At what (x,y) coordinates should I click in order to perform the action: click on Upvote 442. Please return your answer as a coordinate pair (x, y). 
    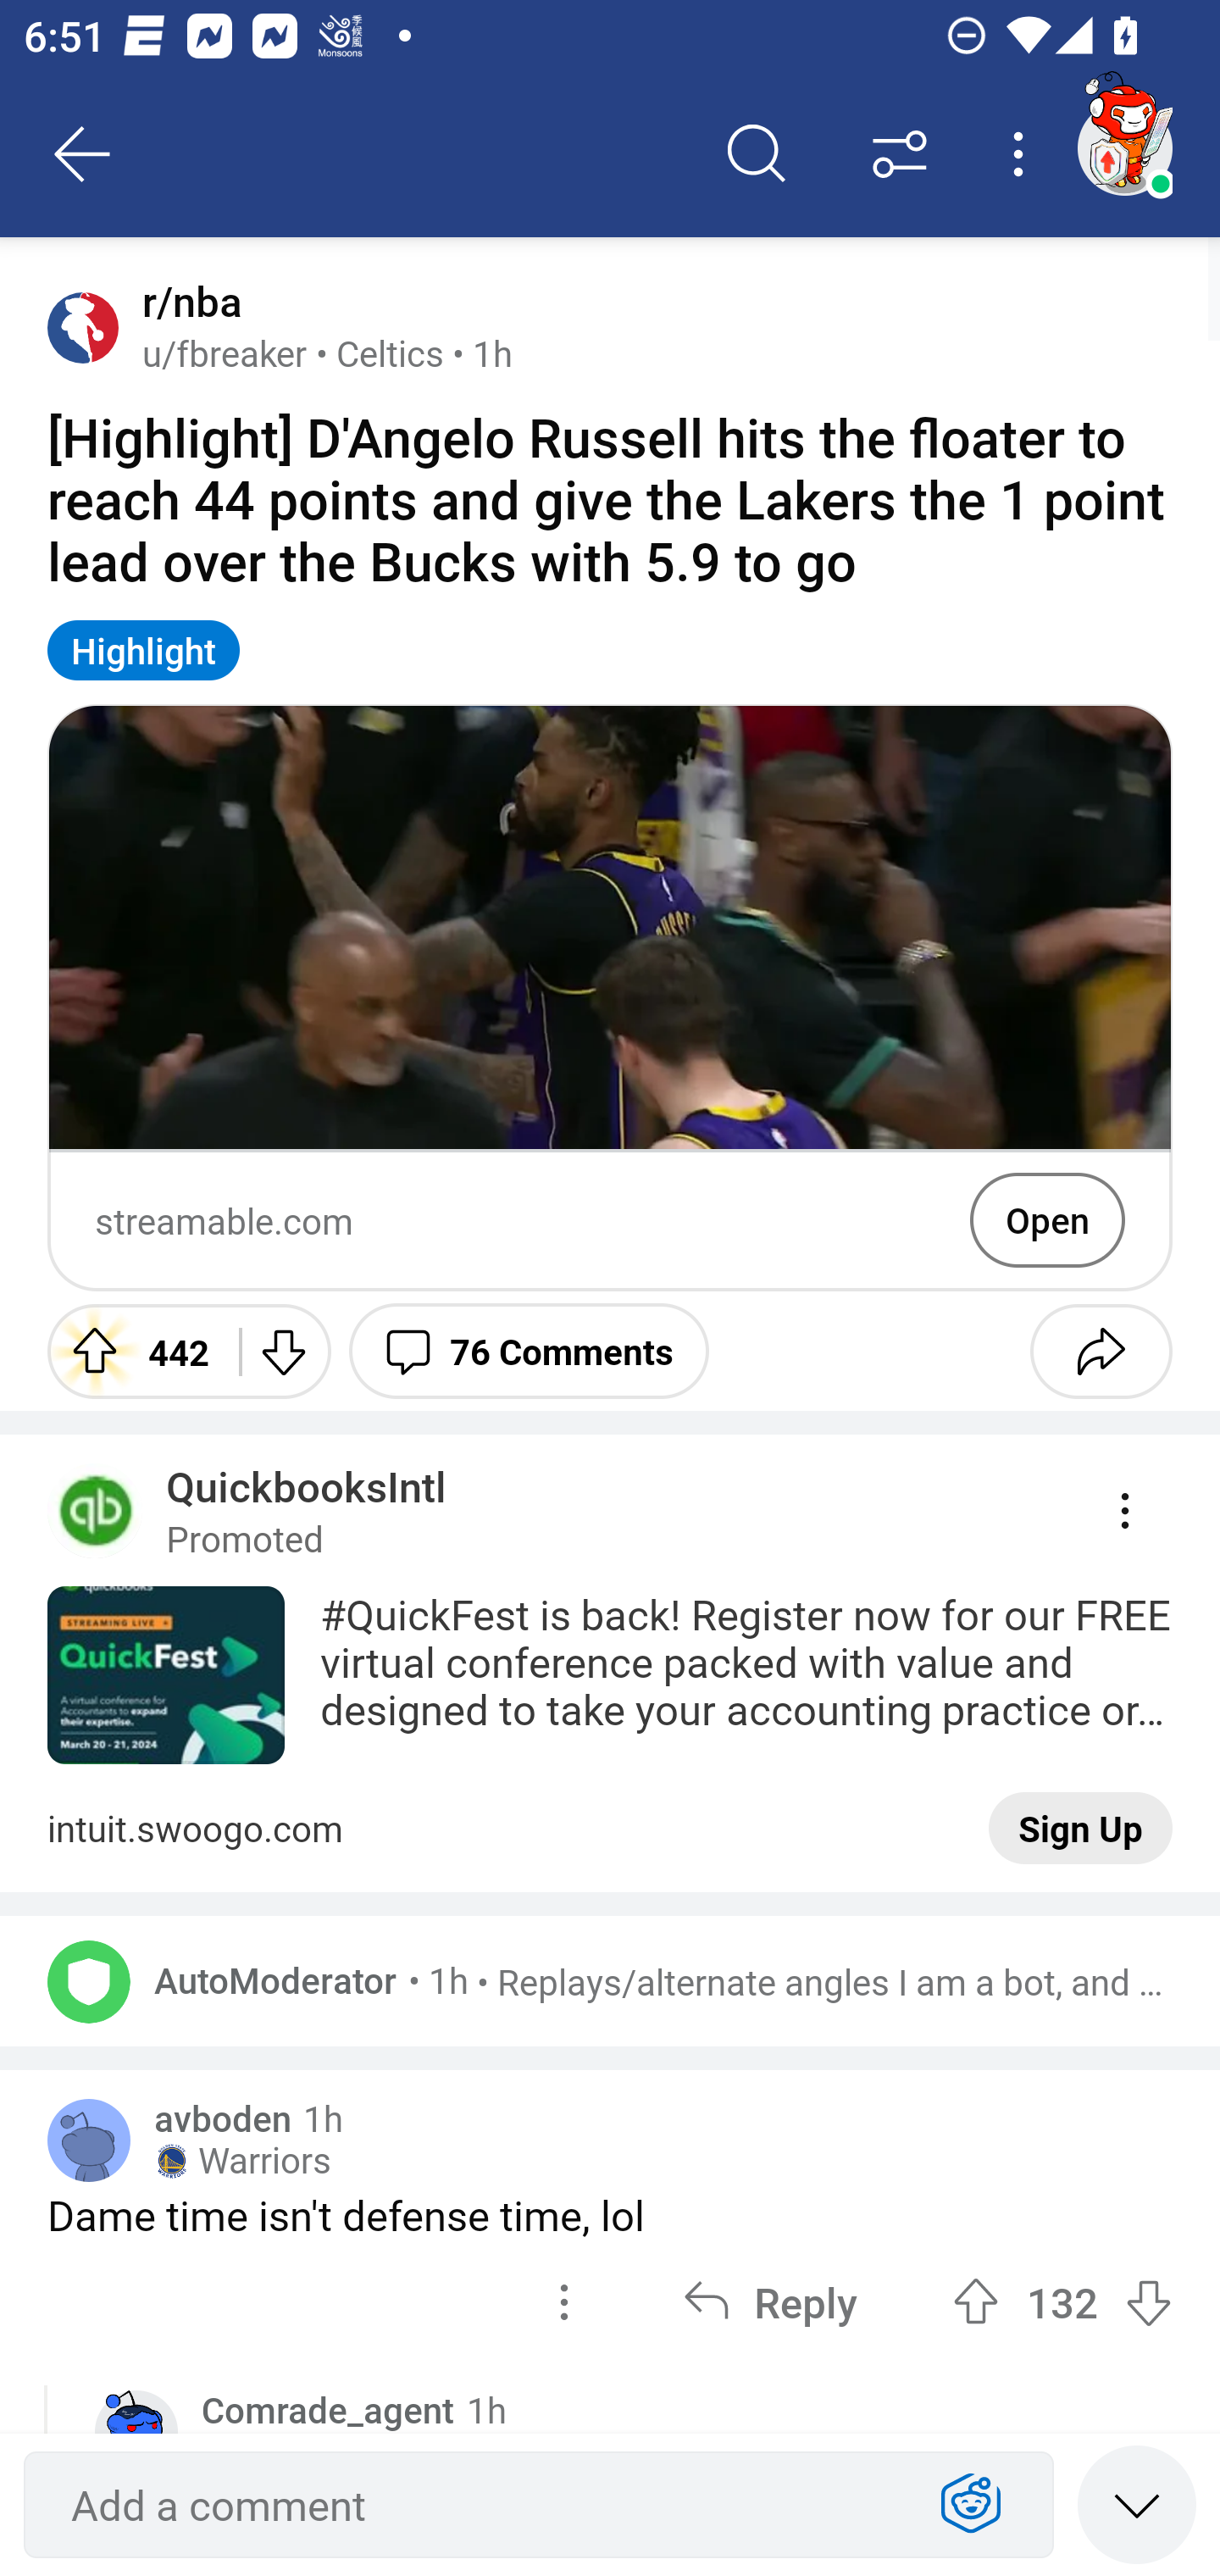
    Looking at the image, I should click on (131, 1351).